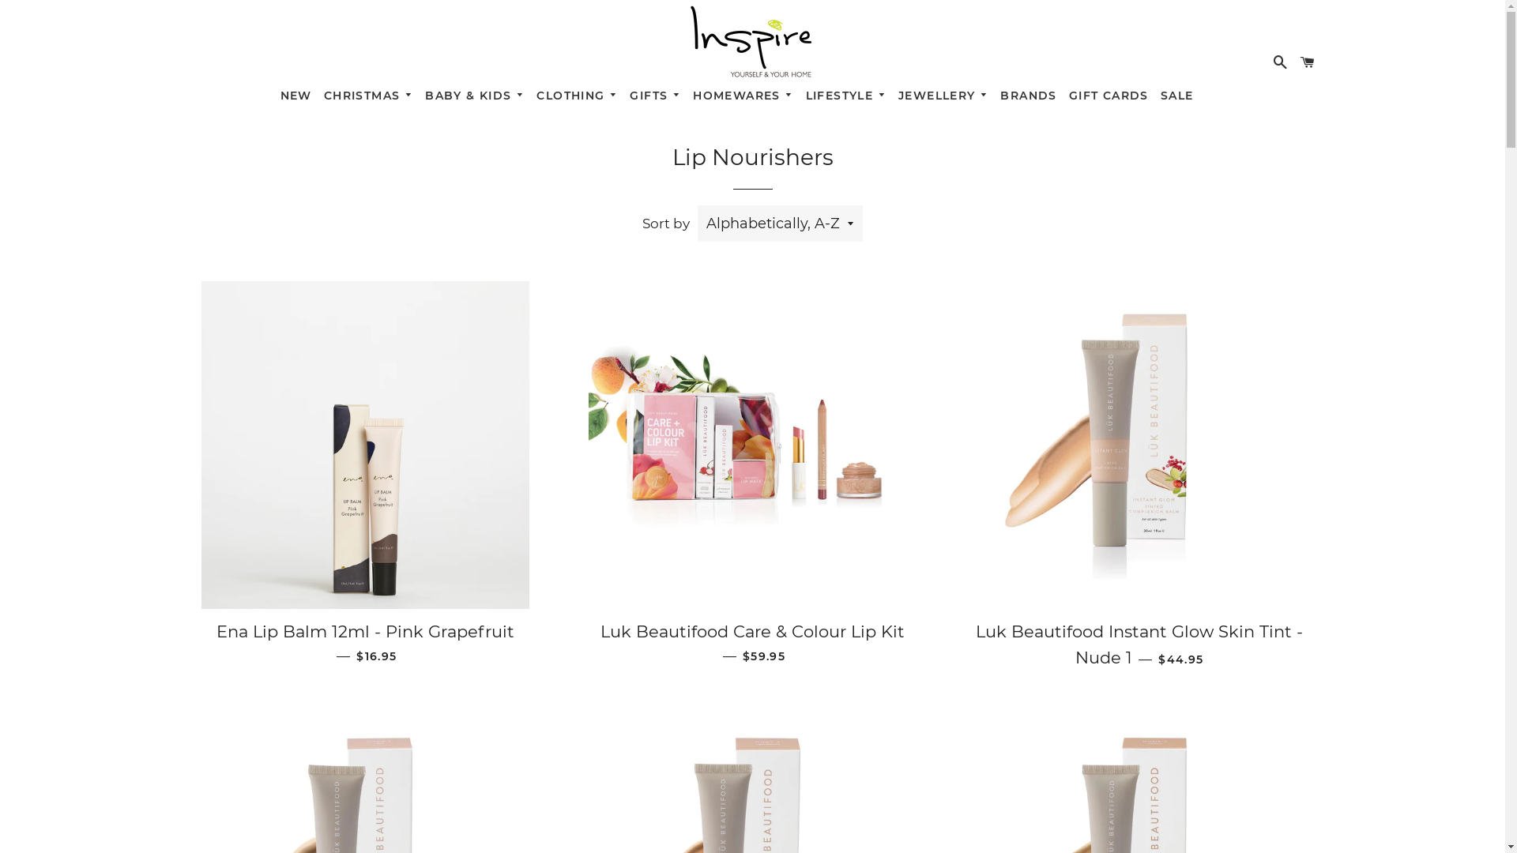 Image resolution: width=1517 pixels, height=853 pixels. I want to click on SALE, so click(1177, 93).